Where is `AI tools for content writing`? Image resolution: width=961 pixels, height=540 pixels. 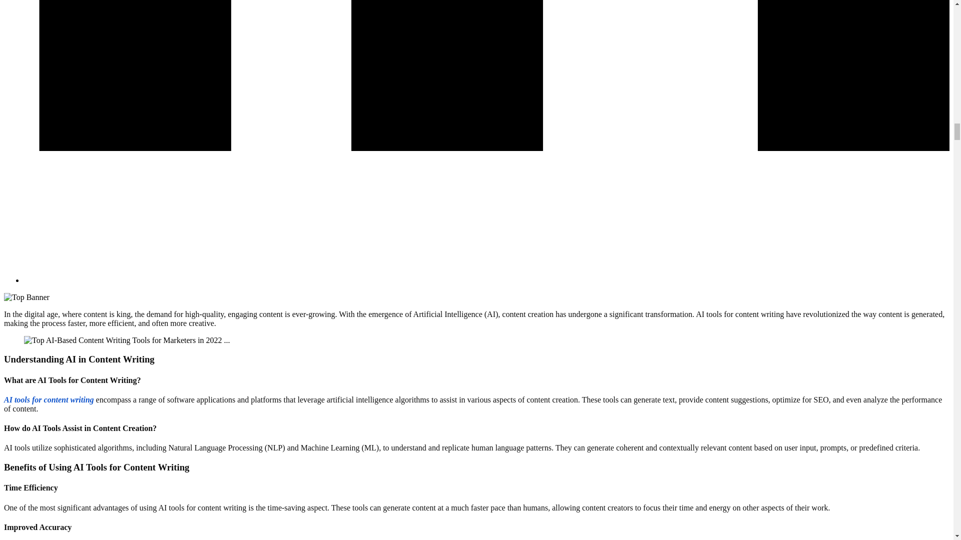
AI tools for content writing is located at coordinates (49, 399).